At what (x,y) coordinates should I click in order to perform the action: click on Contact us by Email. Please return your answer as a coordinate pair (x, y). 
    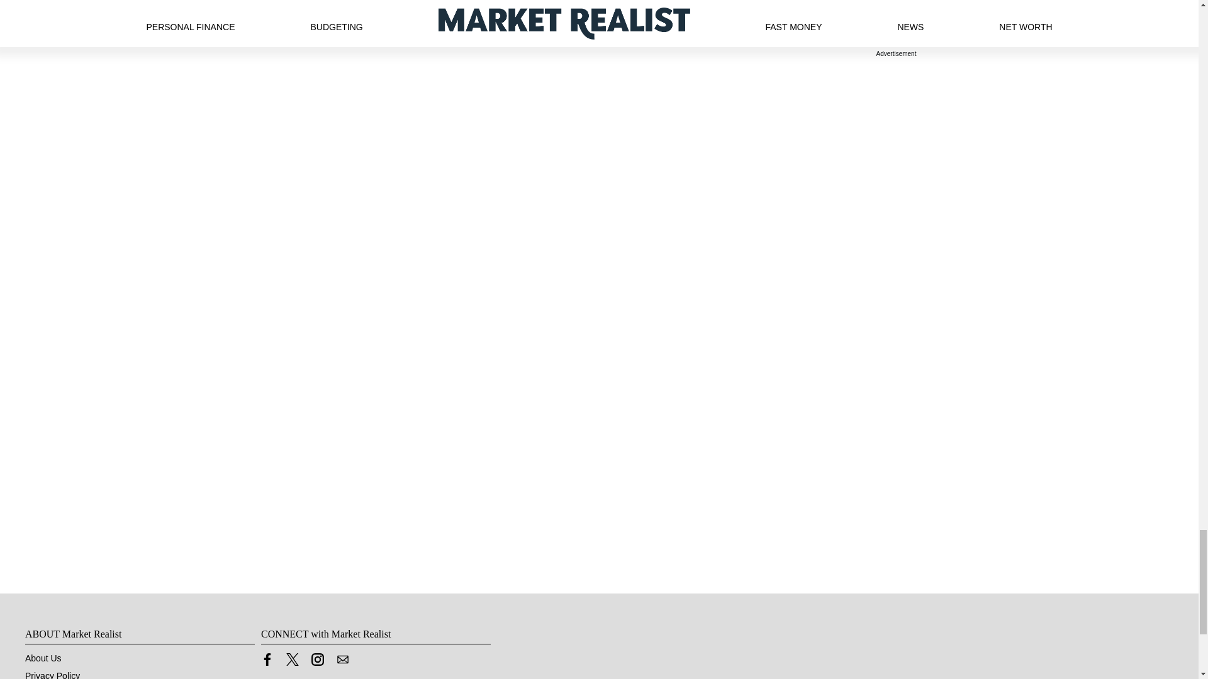
    Looking at the image, I should click on (342, 663).